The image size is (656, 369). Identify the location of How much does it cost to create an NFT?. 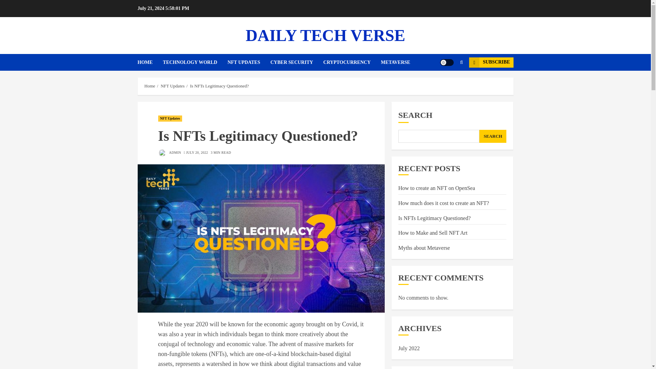
(443, 203).